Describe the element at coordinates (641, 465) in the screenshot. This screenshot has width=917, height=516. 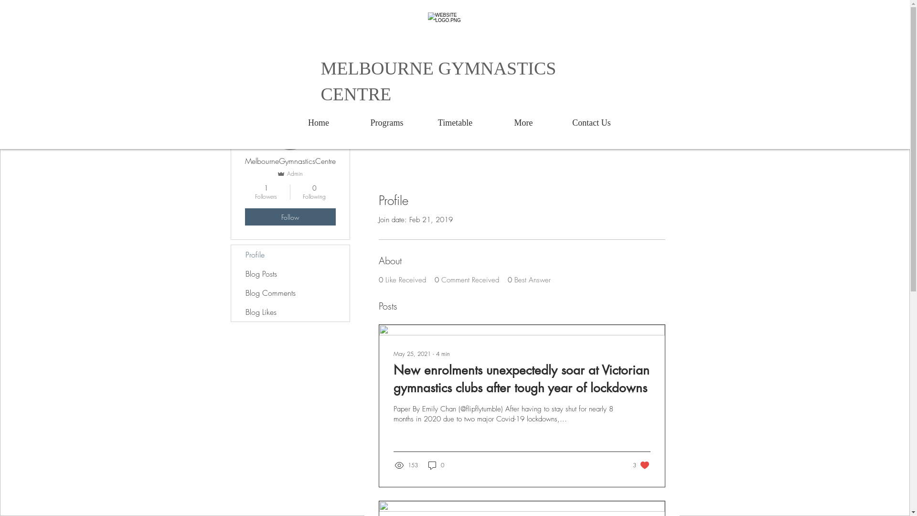
I see `3` at that location.